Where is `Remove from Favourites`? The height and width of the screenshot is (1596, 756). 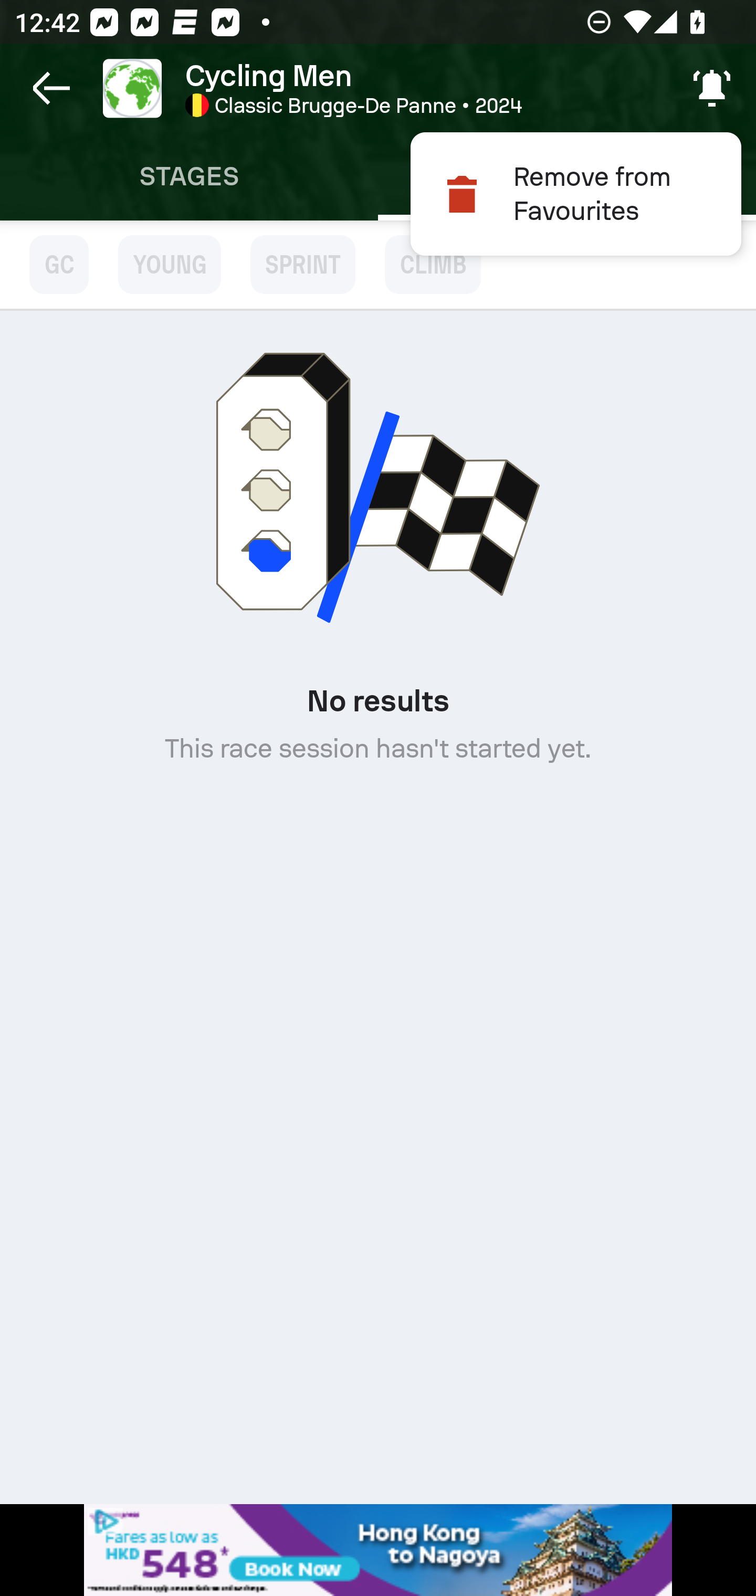 Remove from Favourites is located at coordinates (575, 194).